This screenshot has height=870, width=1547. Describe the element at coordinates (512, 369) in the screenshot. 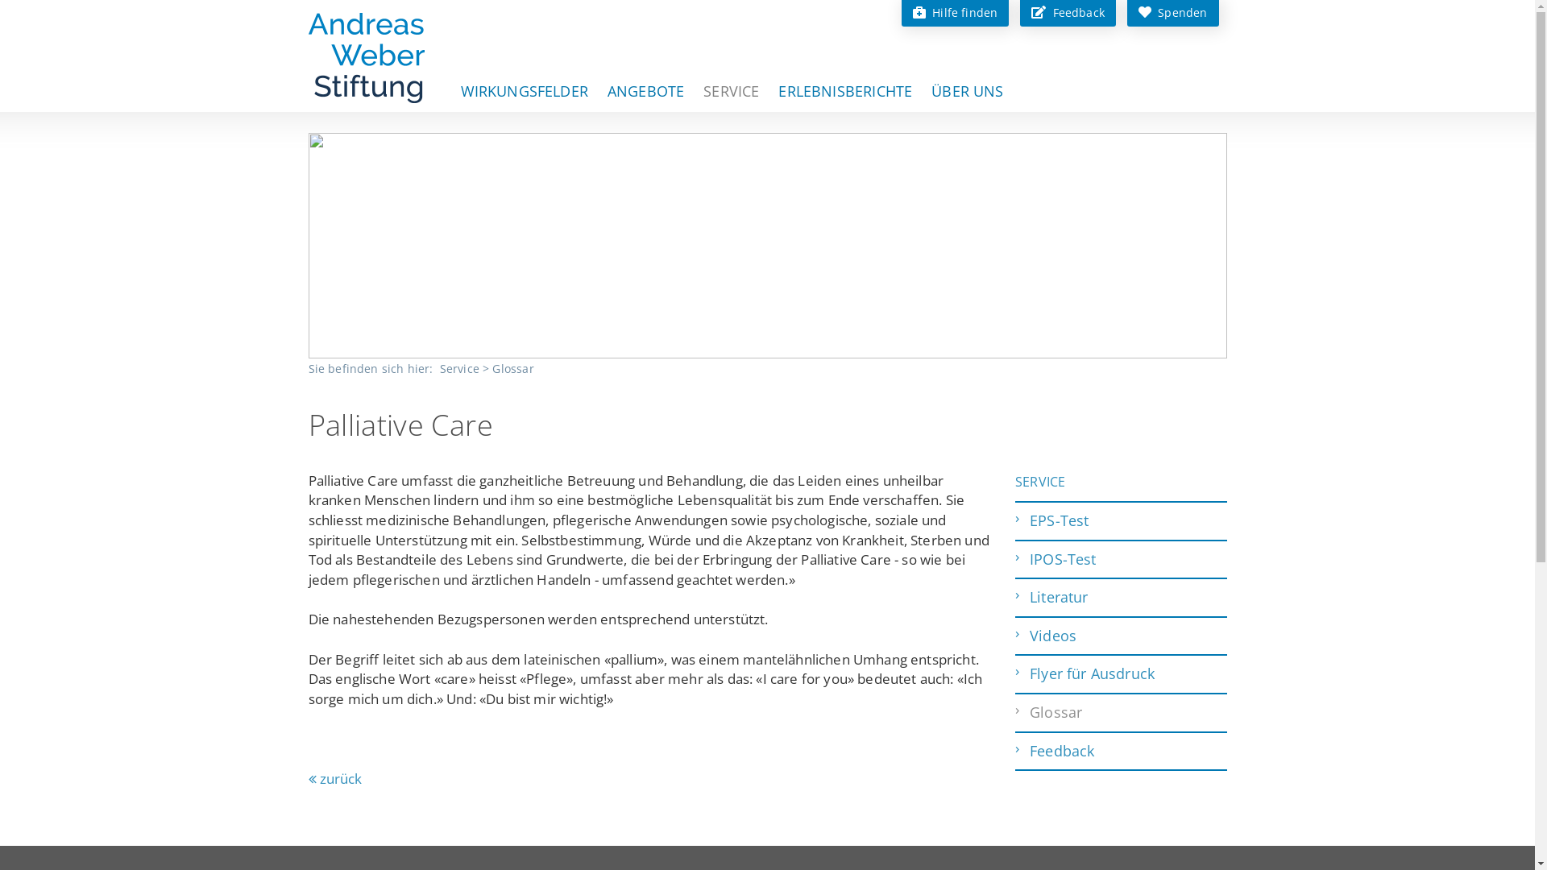

I see `Glossar` at that location.